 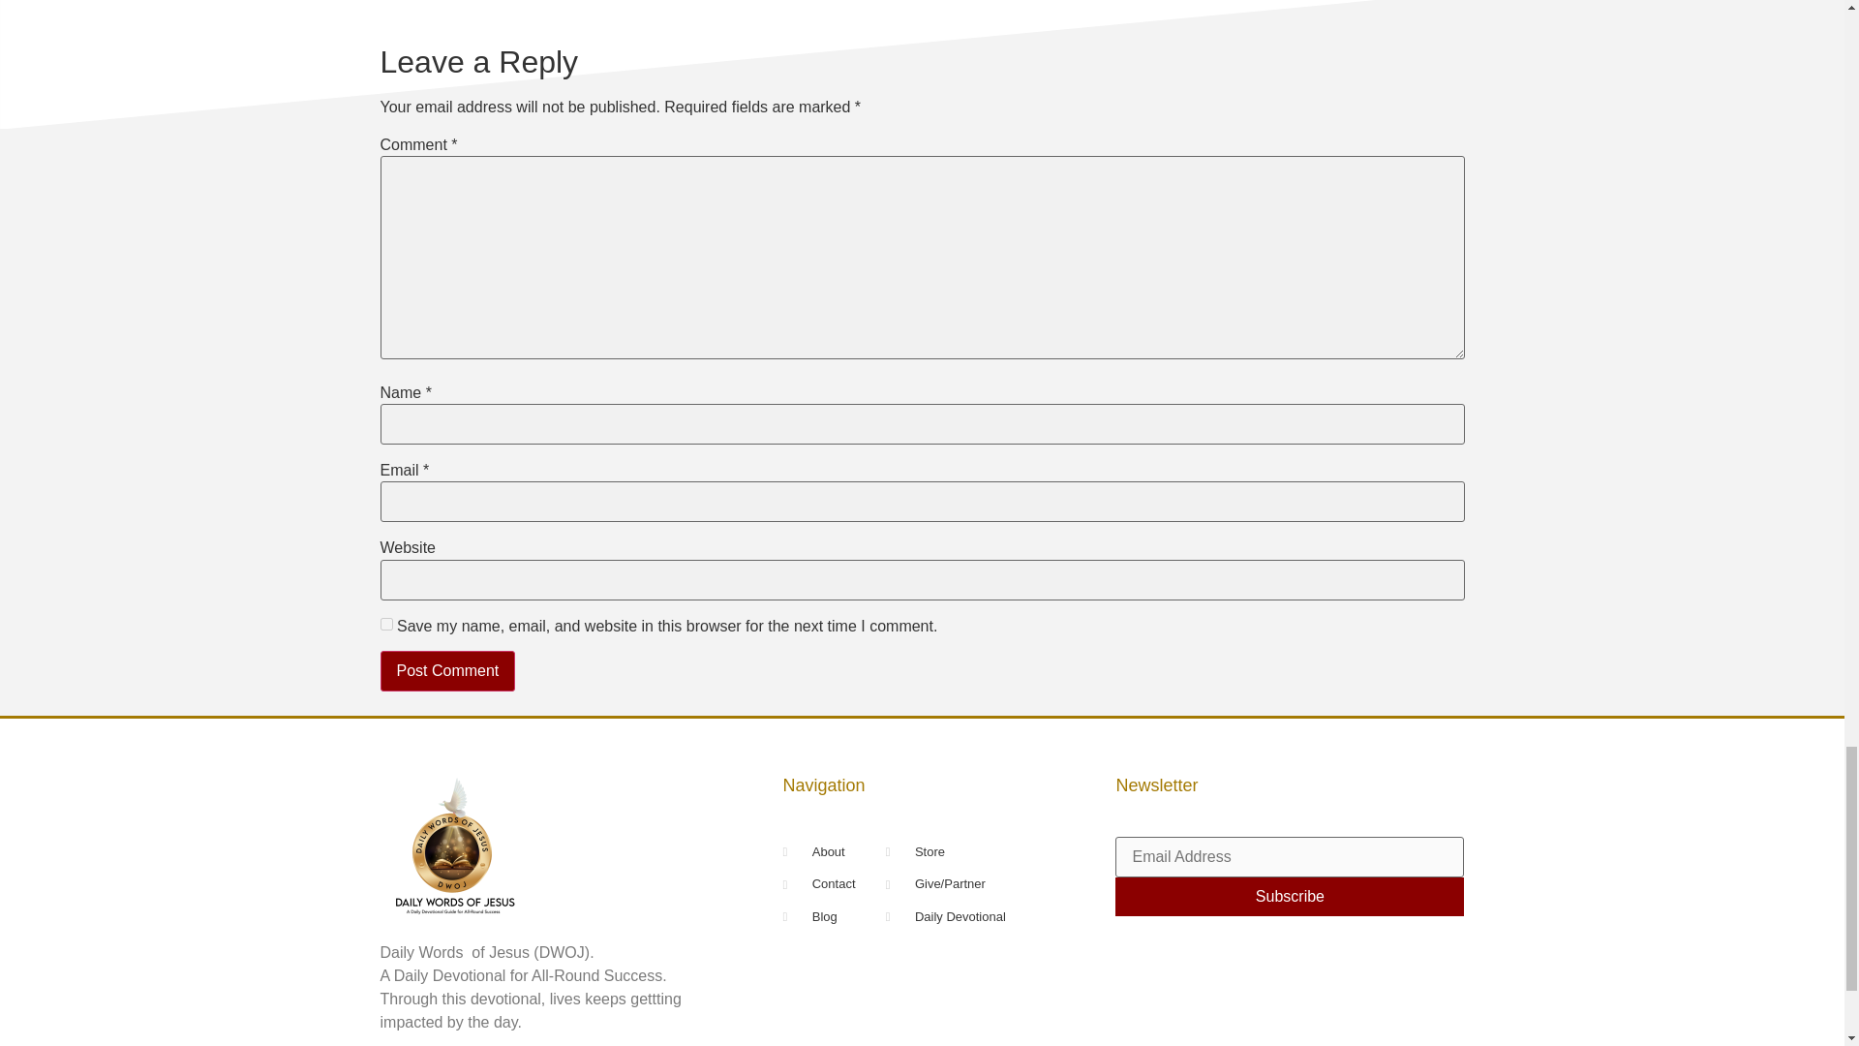 I want to click on Subscribe, so click(x=1290, y=897).